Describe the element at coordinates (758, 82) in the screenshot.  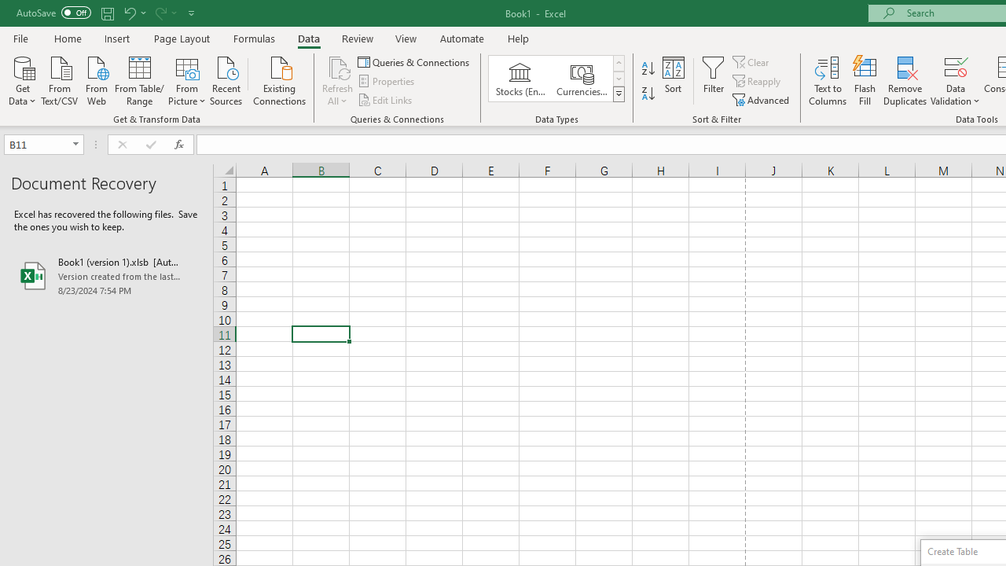
I see `Reapply` at that location.